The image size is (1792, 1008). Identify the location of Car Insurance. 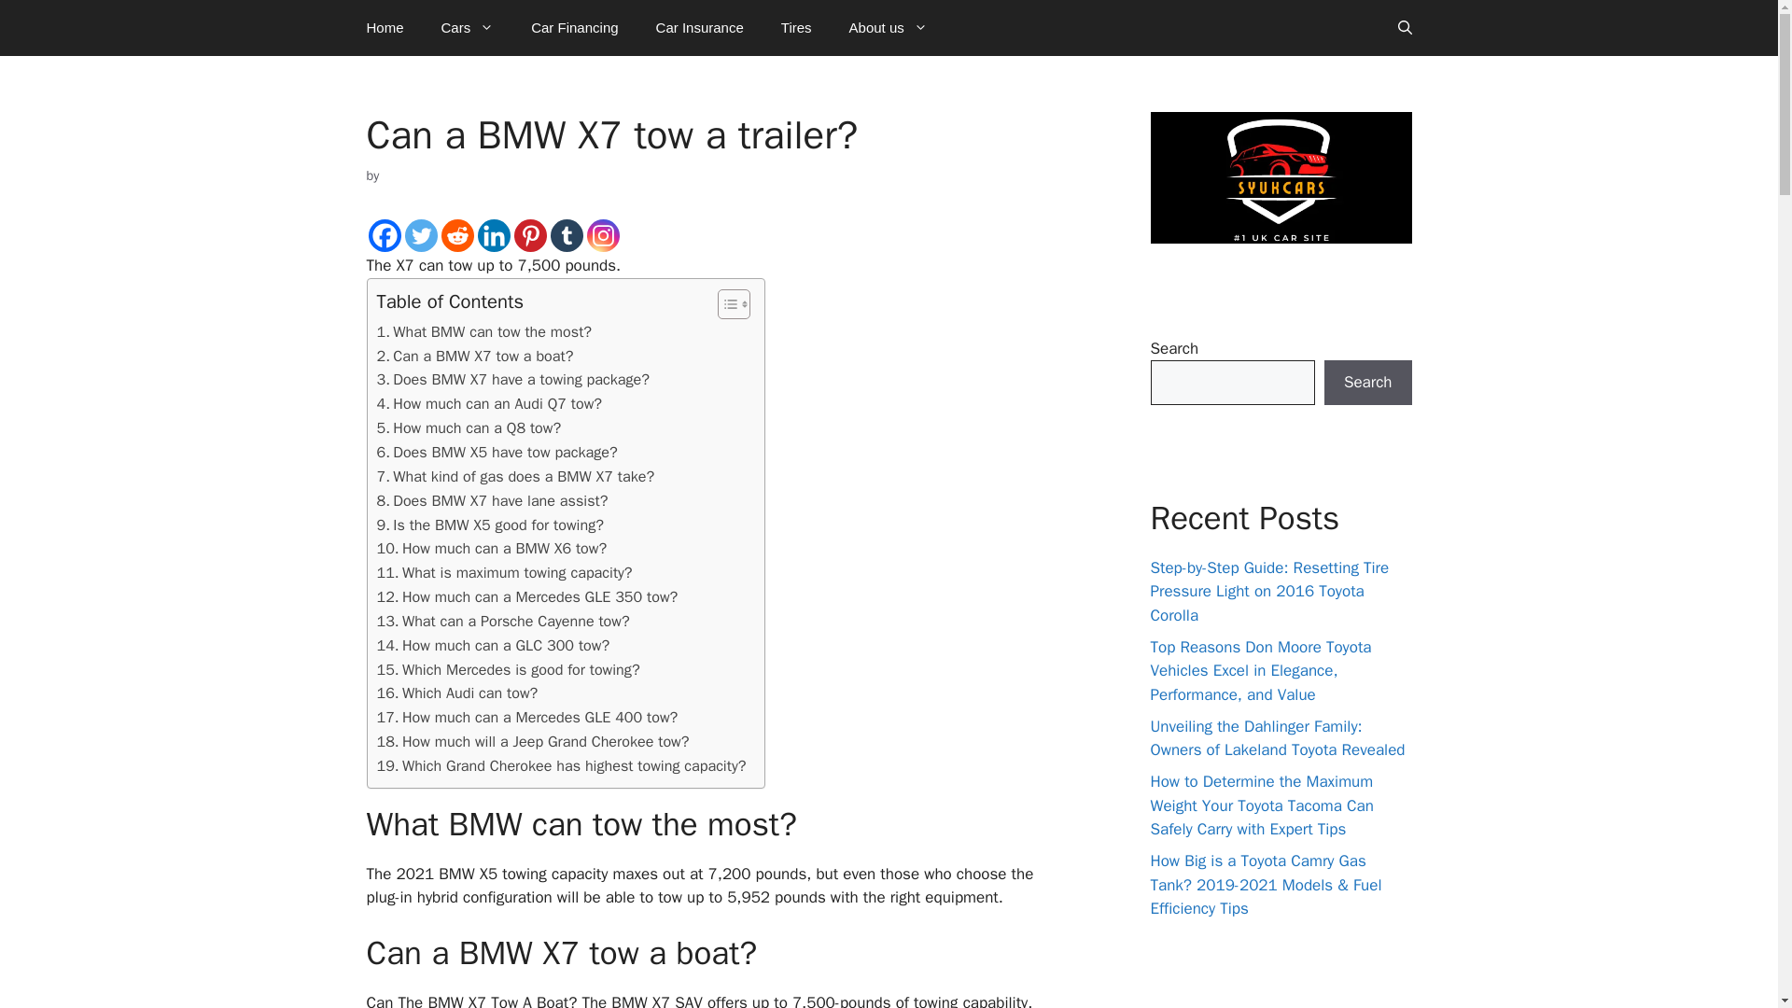
(700, 28).